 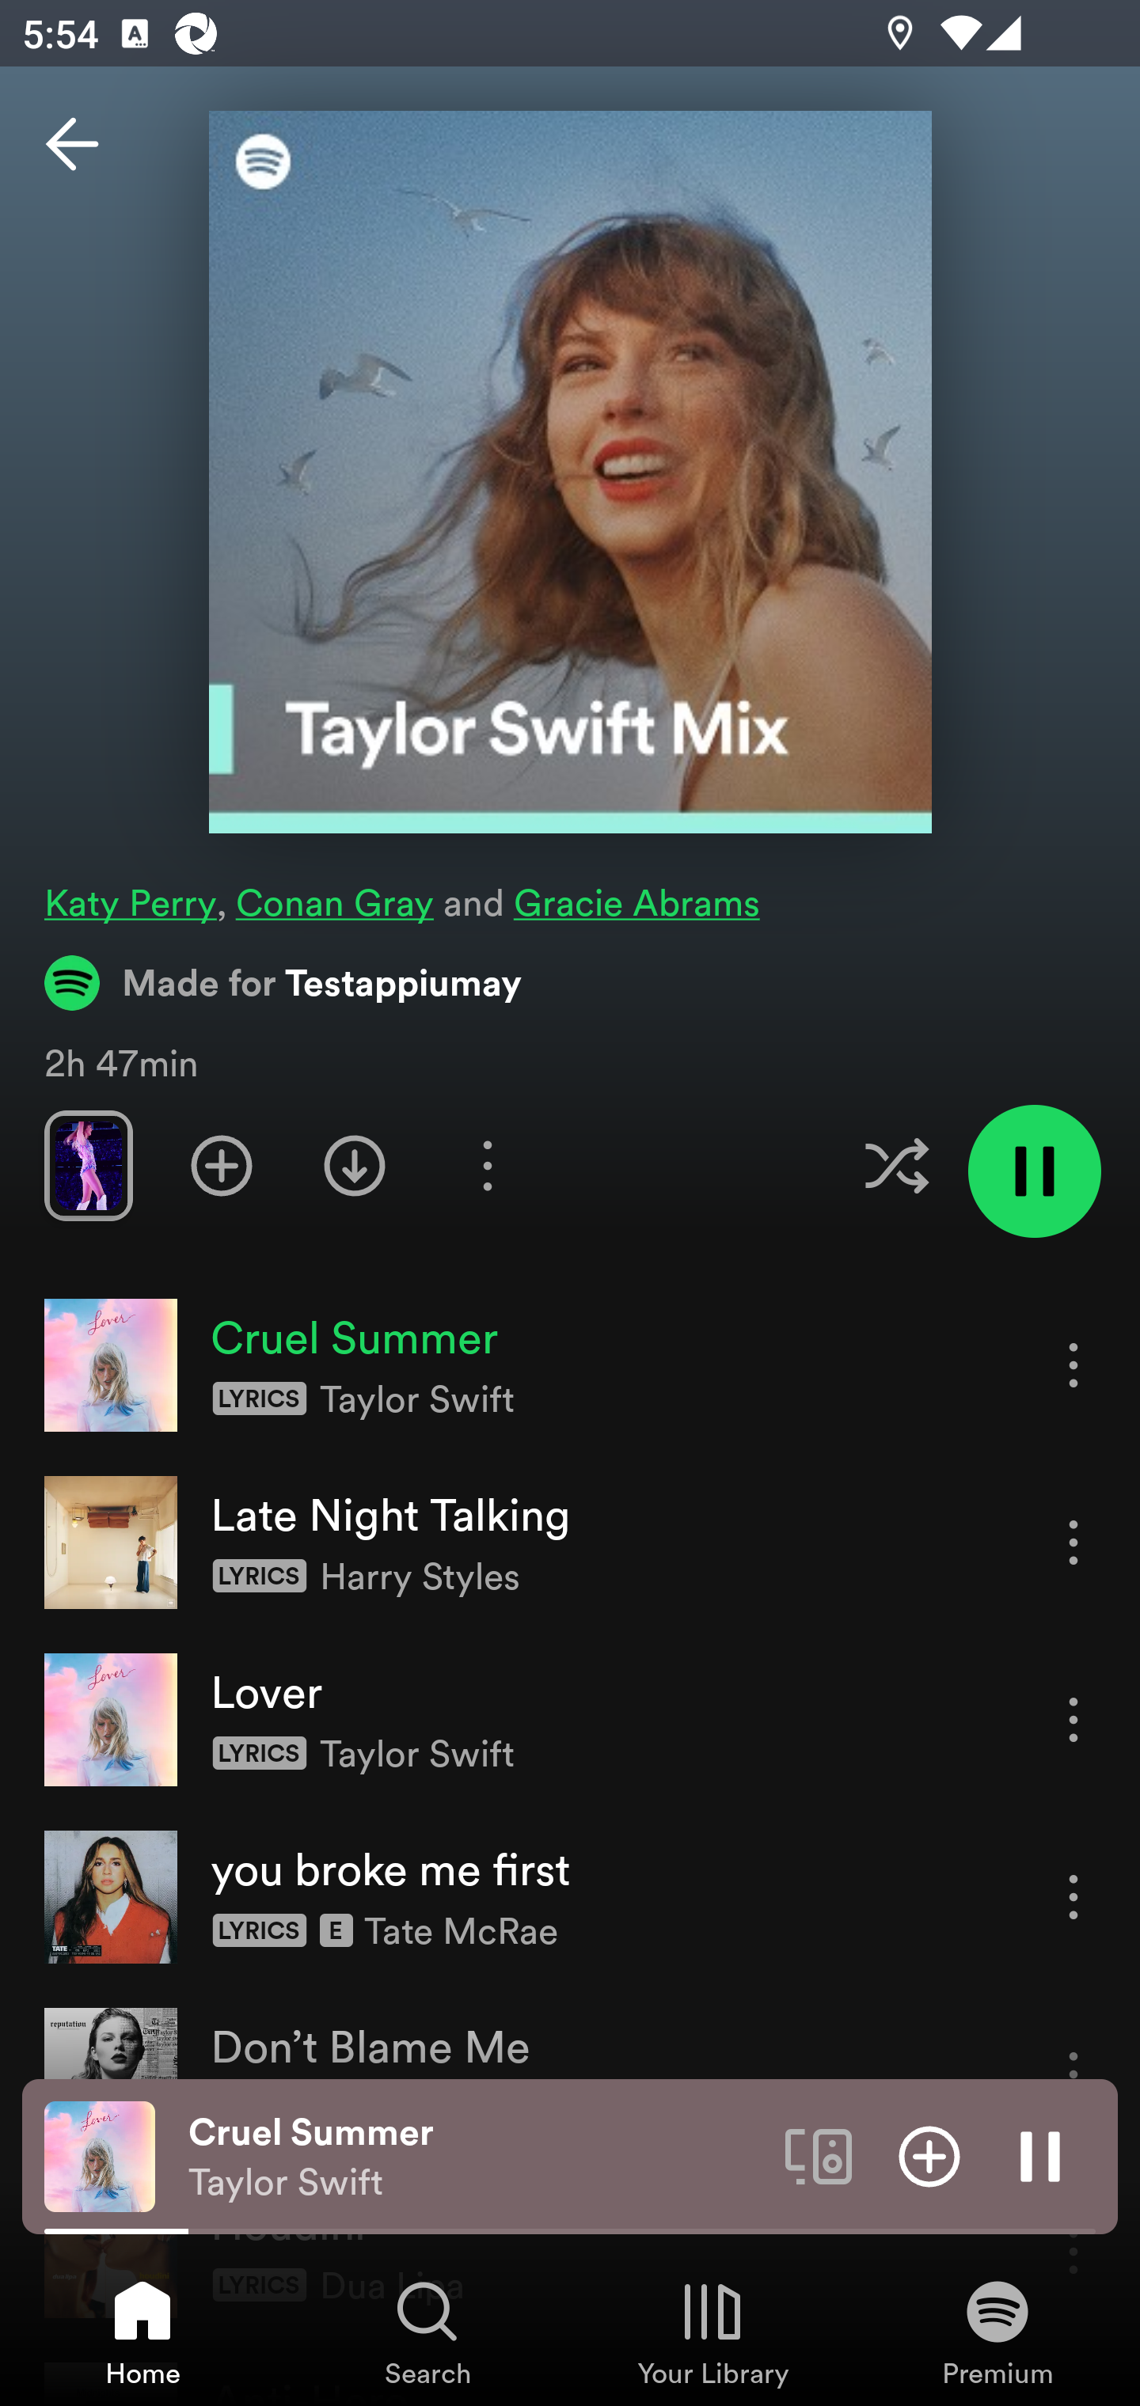 I want to click on Pause playlist, so click(x=1034, y=1171).